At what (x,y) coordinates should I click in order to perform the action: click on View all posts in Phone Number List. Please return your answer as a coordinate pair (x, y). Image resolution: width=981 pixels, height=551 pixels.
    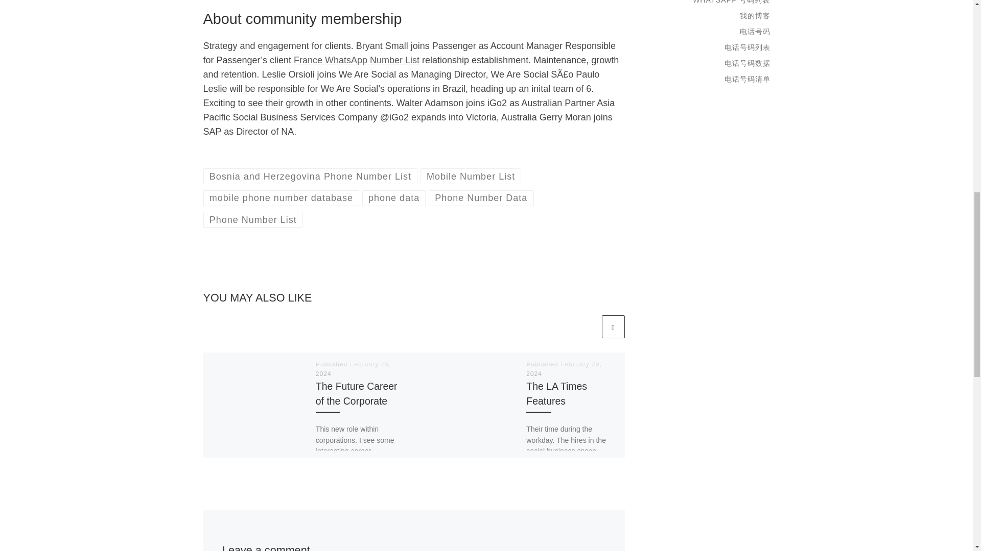
    Looking at the image, I should click on (253, 219).